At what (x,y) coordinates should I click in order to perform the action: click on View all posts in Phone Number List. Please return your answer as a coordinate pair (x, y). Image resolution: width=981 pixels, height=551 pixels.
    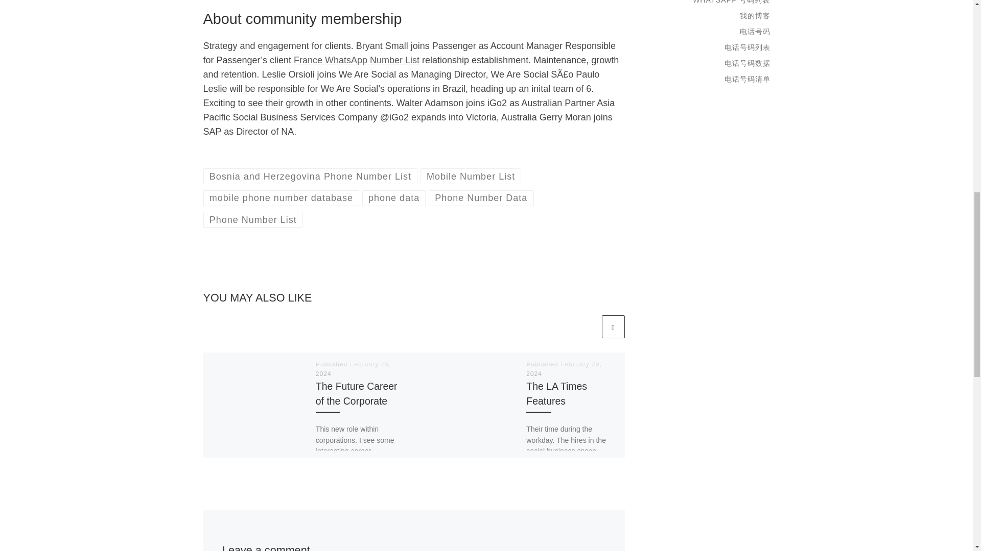
    Looking at the image, I should click on (253, 219).